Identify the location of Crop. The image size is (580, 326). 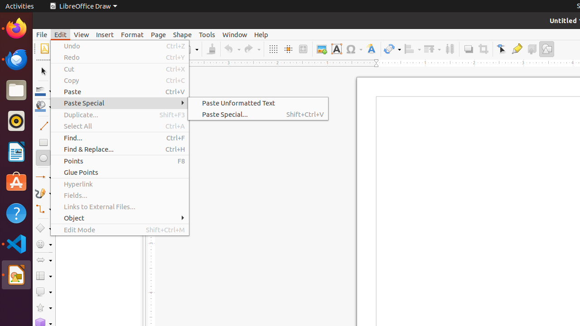
(483, 49).